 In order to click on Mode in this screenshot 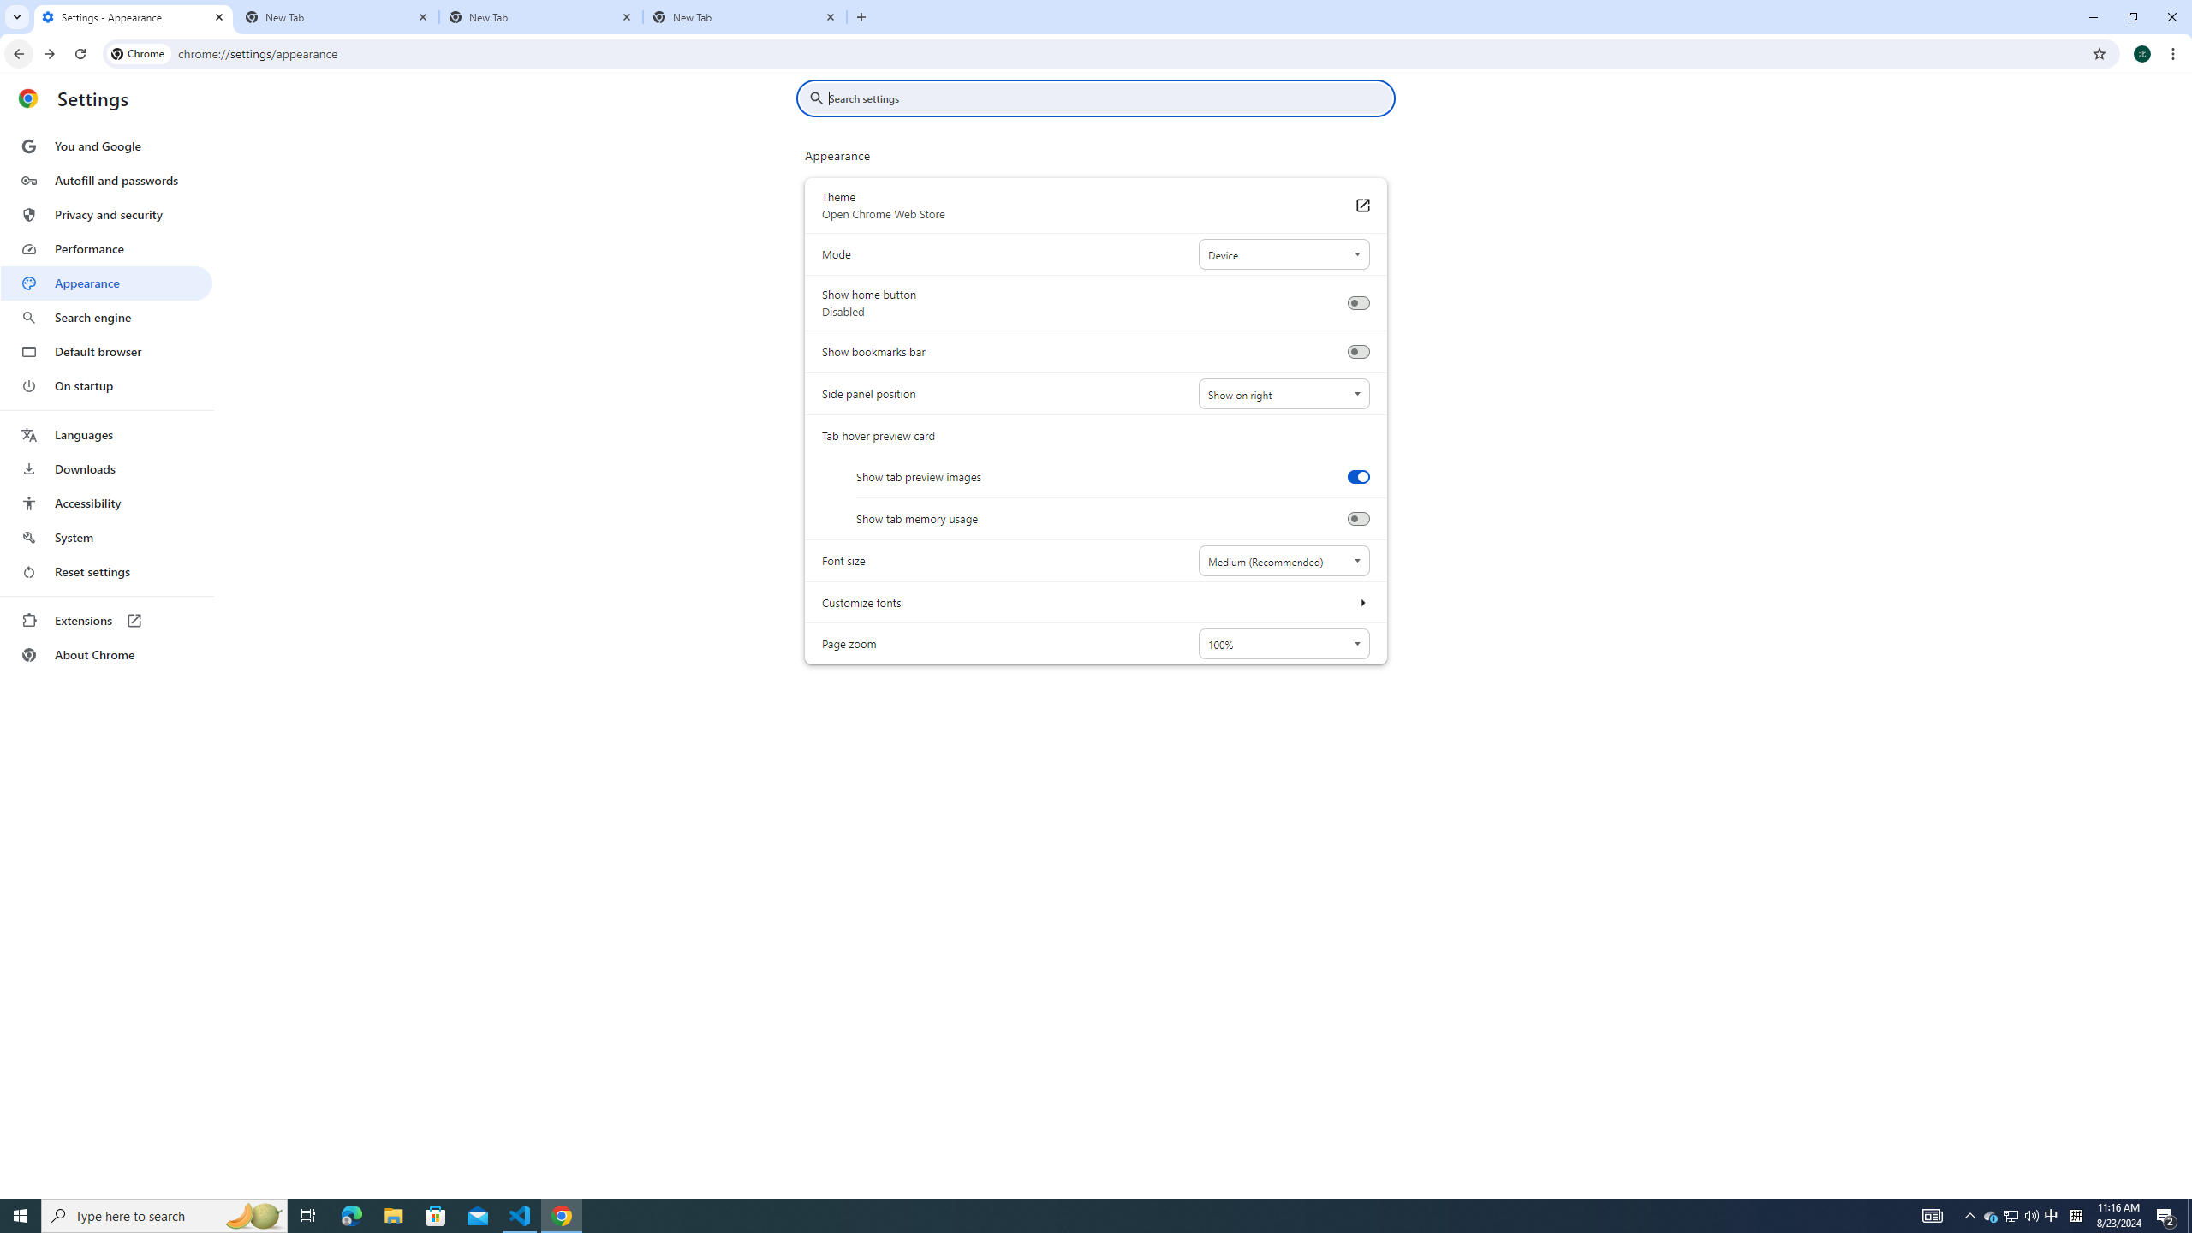, I will do `click(1283, 254)`.